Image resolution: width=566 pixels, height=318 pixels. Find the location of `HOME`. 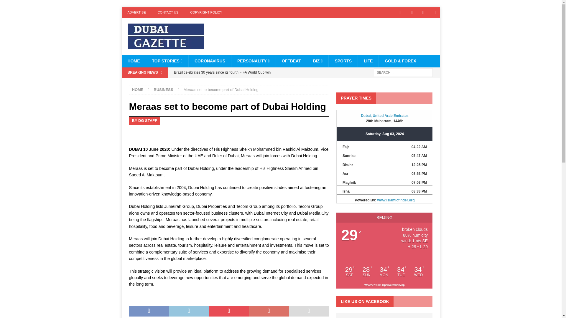

HOME is located at coordinates (133, 61).